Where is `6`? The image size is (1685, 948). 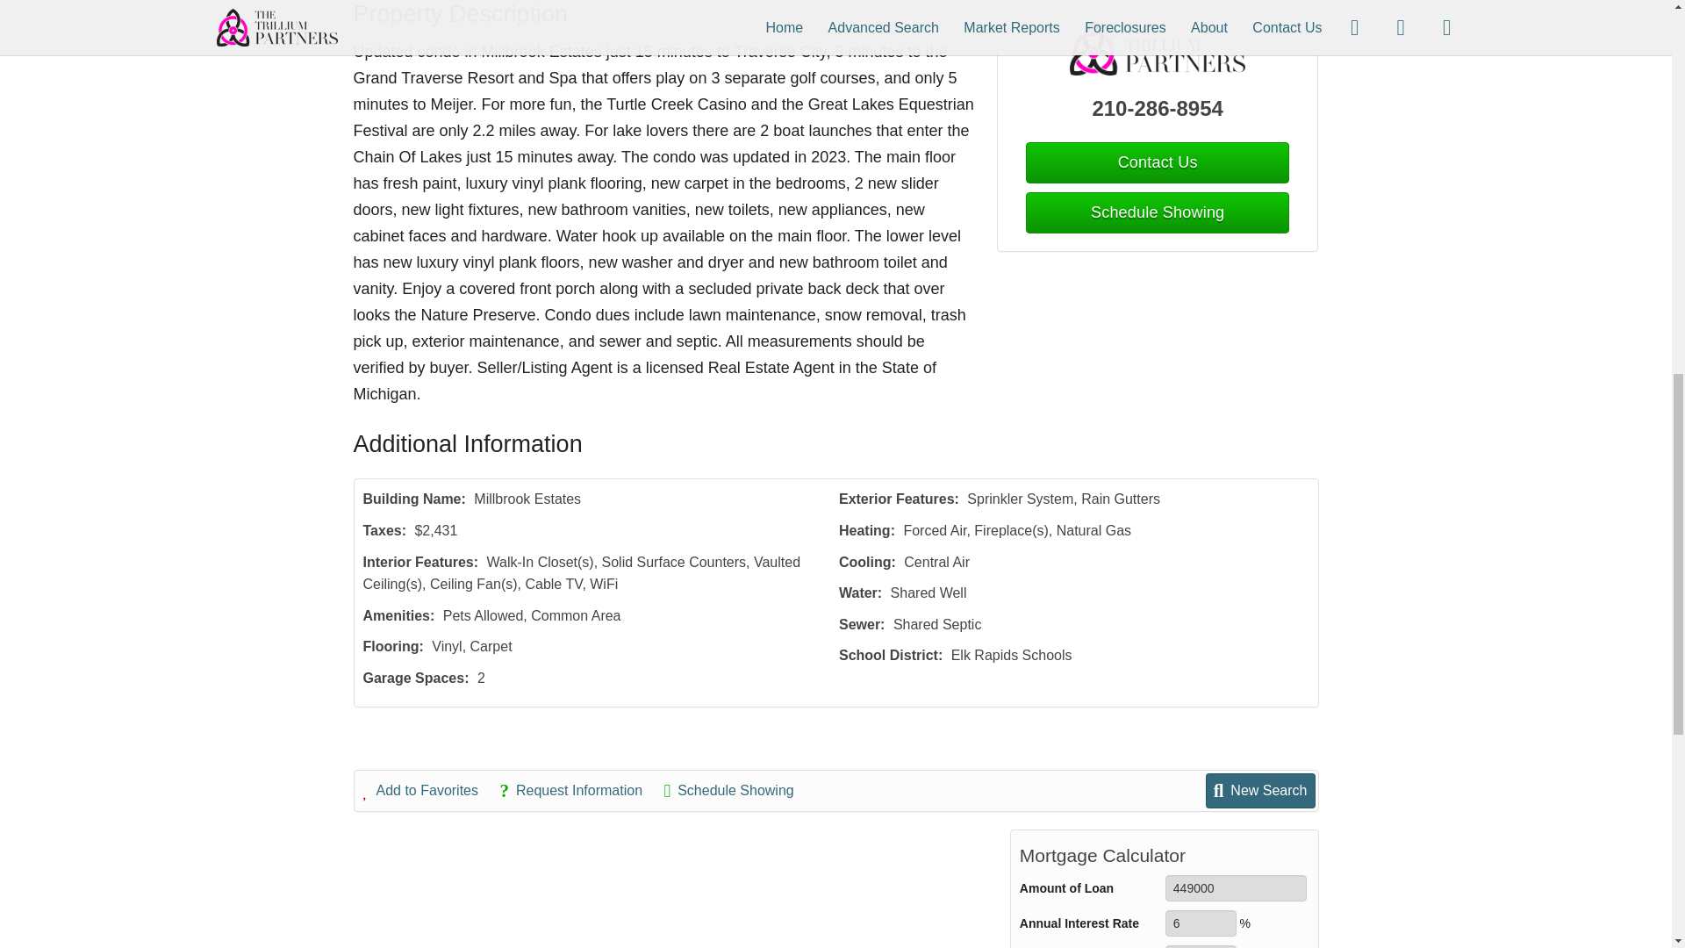
6 is located at coordinates (1201, 923).